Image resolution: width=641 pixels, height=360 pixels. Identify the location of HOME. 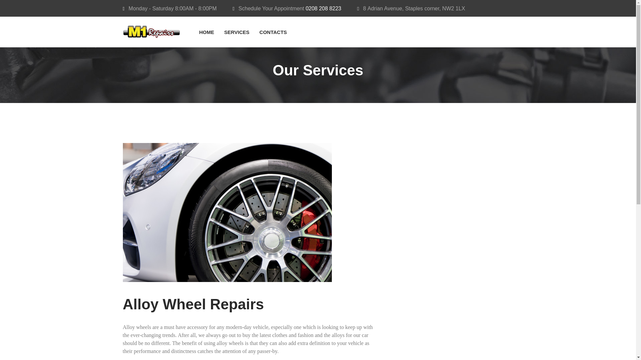
(206, 32).